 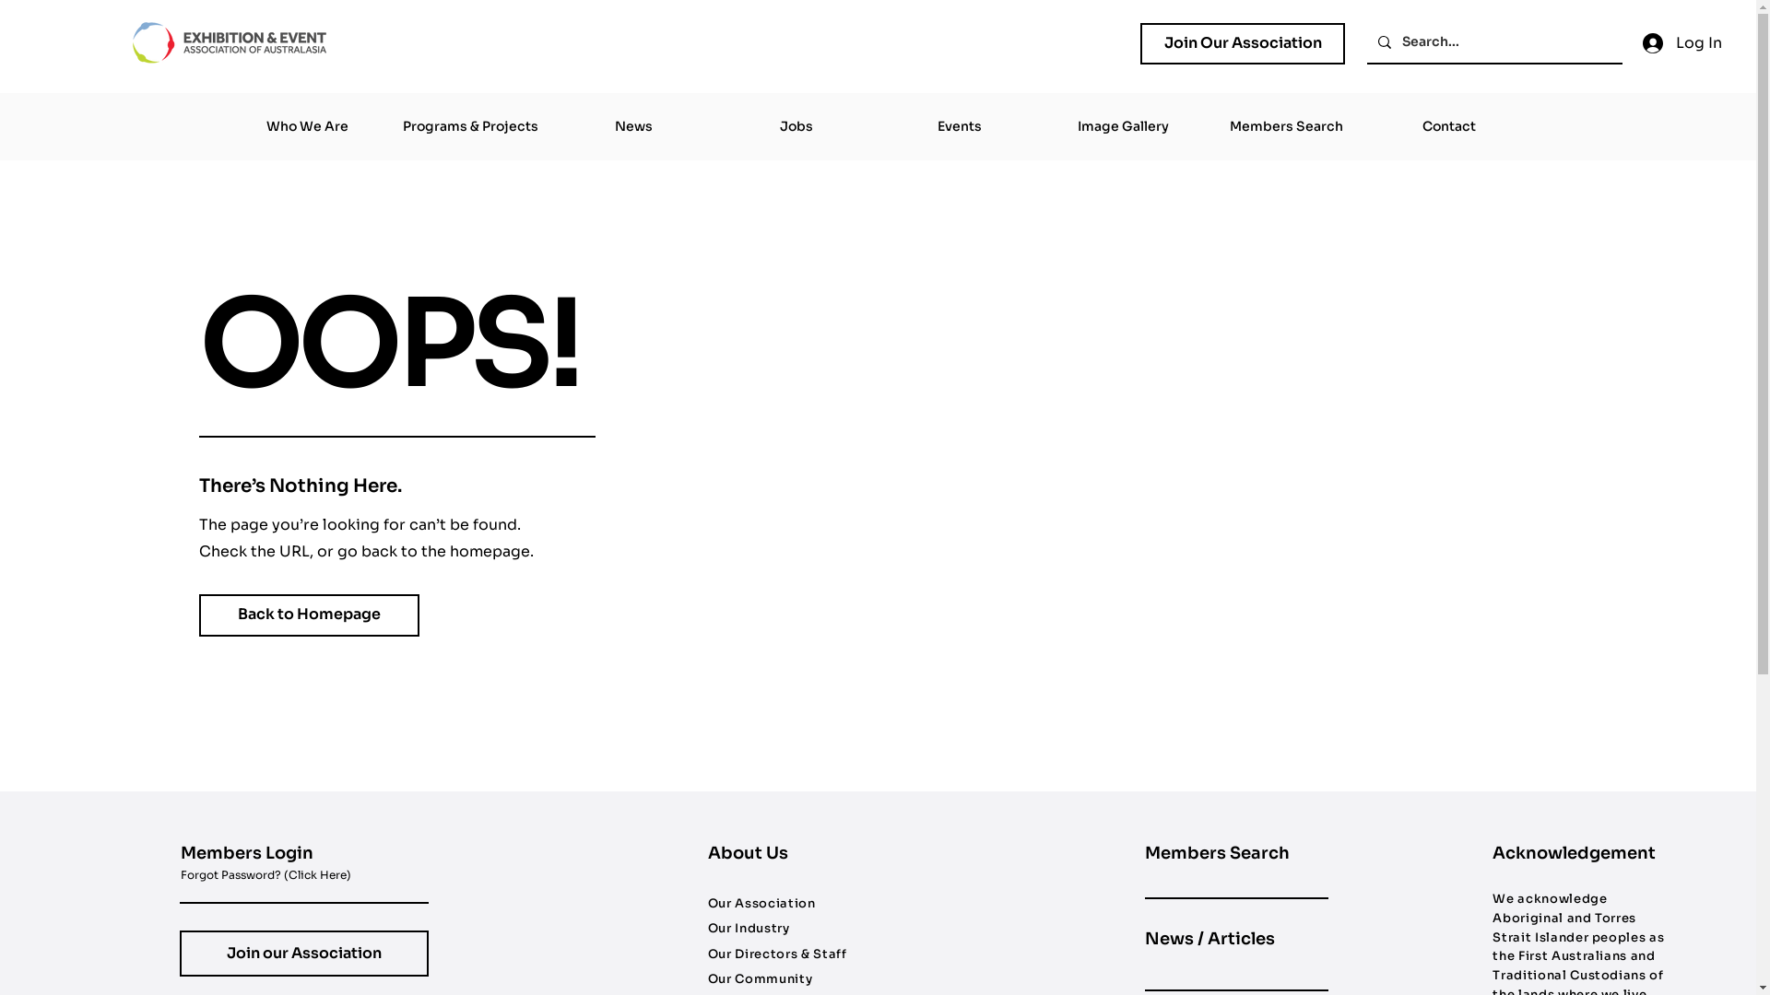 What do you see at coordinates (1123, 127) in the screenshot?
I see `Image Gallery` at bounding box center [1123, 127].